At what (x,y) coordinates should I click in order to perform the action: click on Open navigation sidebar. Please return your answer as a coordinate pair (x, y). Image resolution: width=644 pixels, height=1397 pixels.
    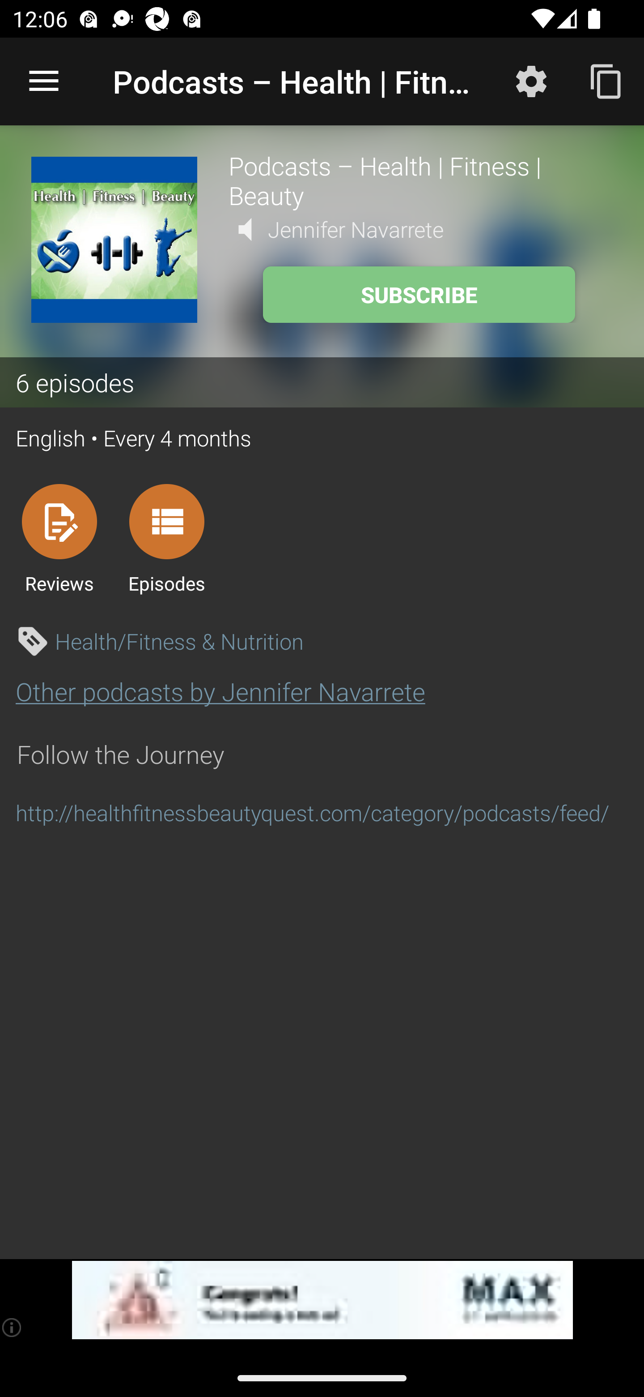
    Looking at the image, I should click on (44, 81).